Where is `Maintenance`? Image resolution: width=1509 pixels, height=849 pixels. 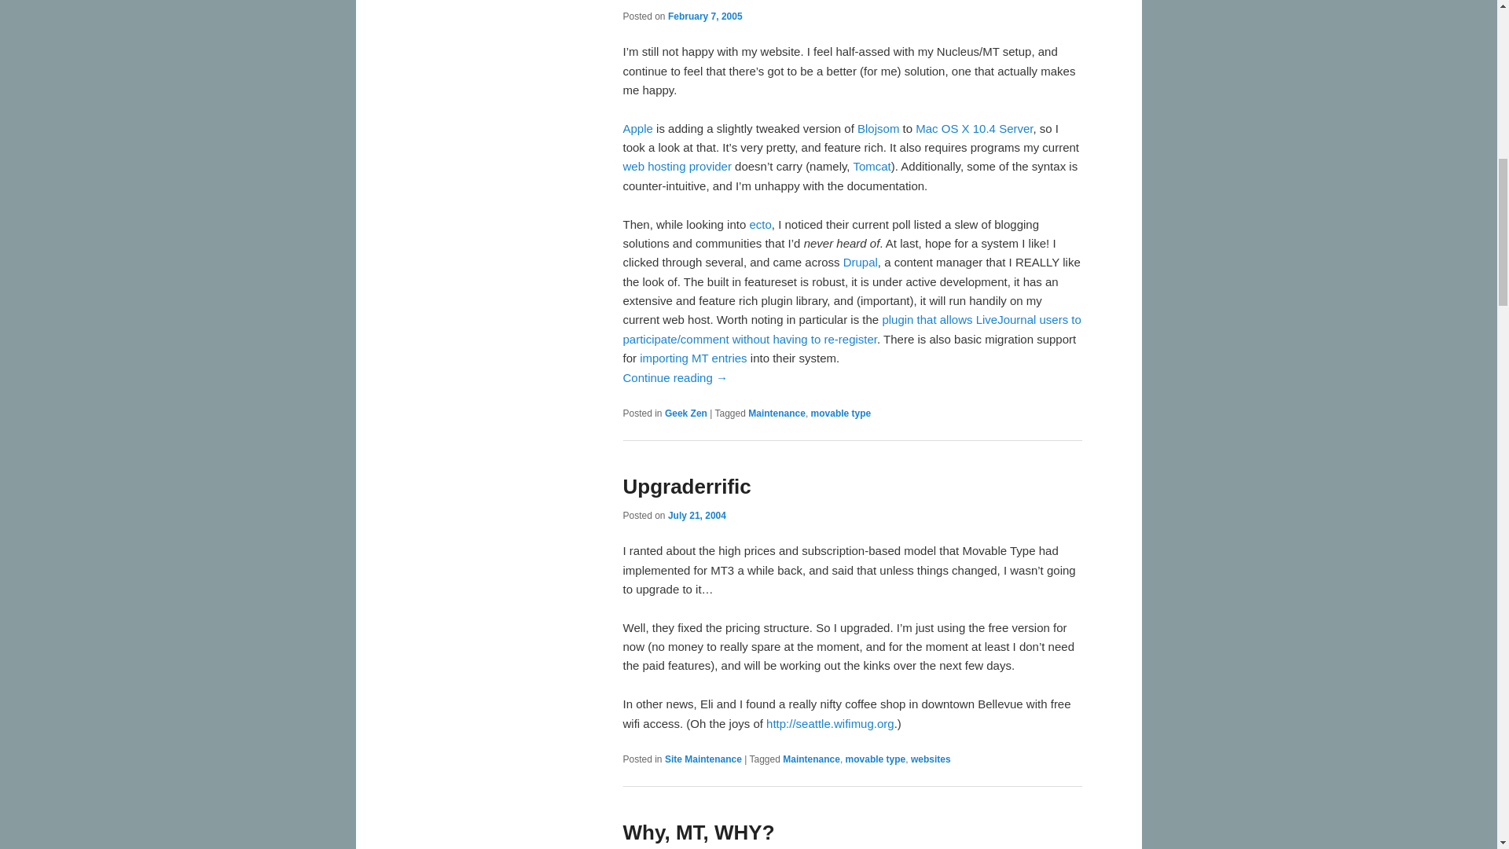 Maintenance is located at coordinates (777, 413).